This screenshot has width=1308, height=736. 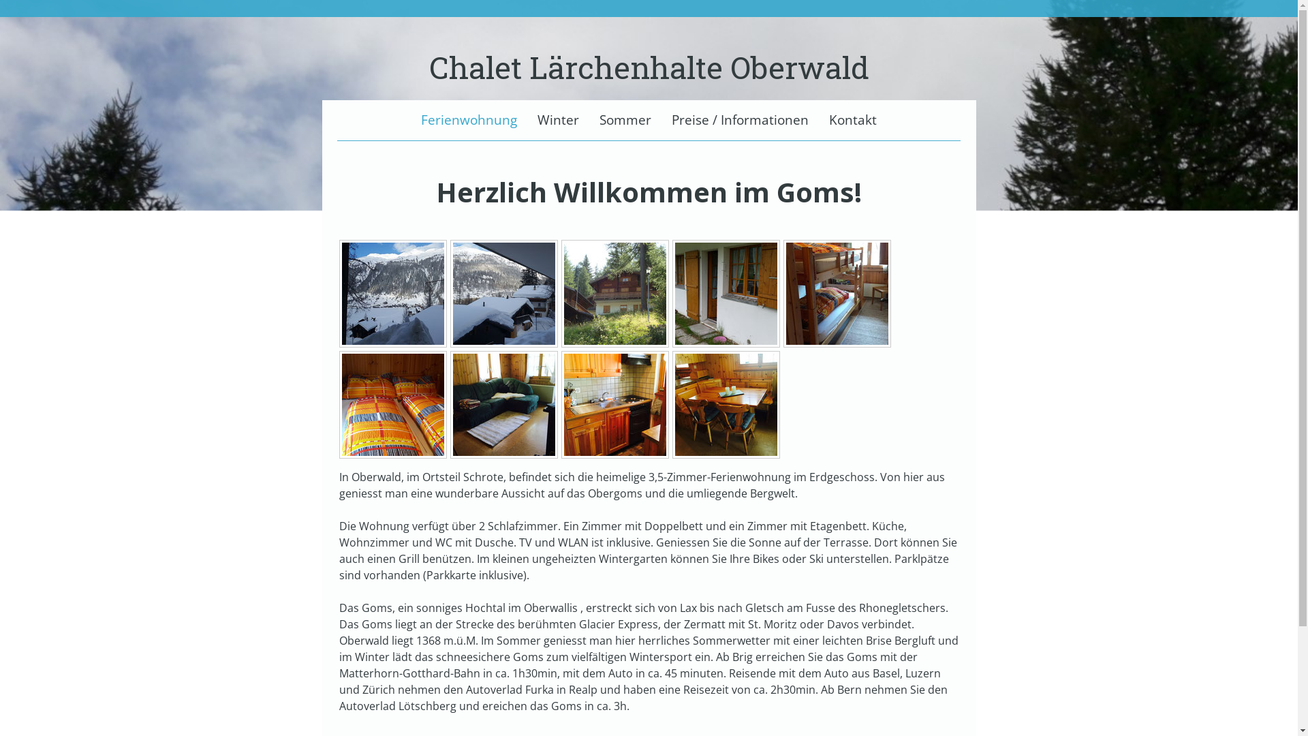 What do you see at coordinates (469, 120) in the screenshot?
I see `Ferienwohnung` at bounding box center [469, 120].